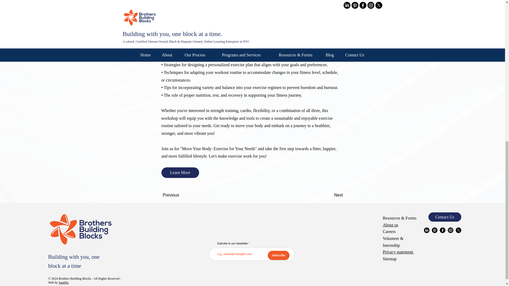 This screenshot has height=286, width=509. Describe the element at coordinates (330, 195) in the screenshot. I see `Next` at that location.